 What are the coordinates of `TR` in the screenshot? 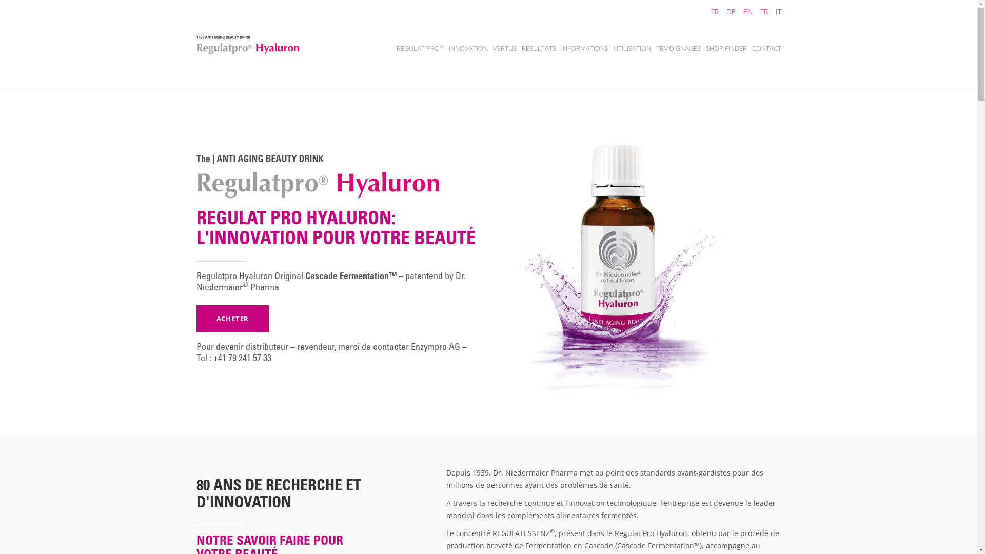 It's located at (760, 11).